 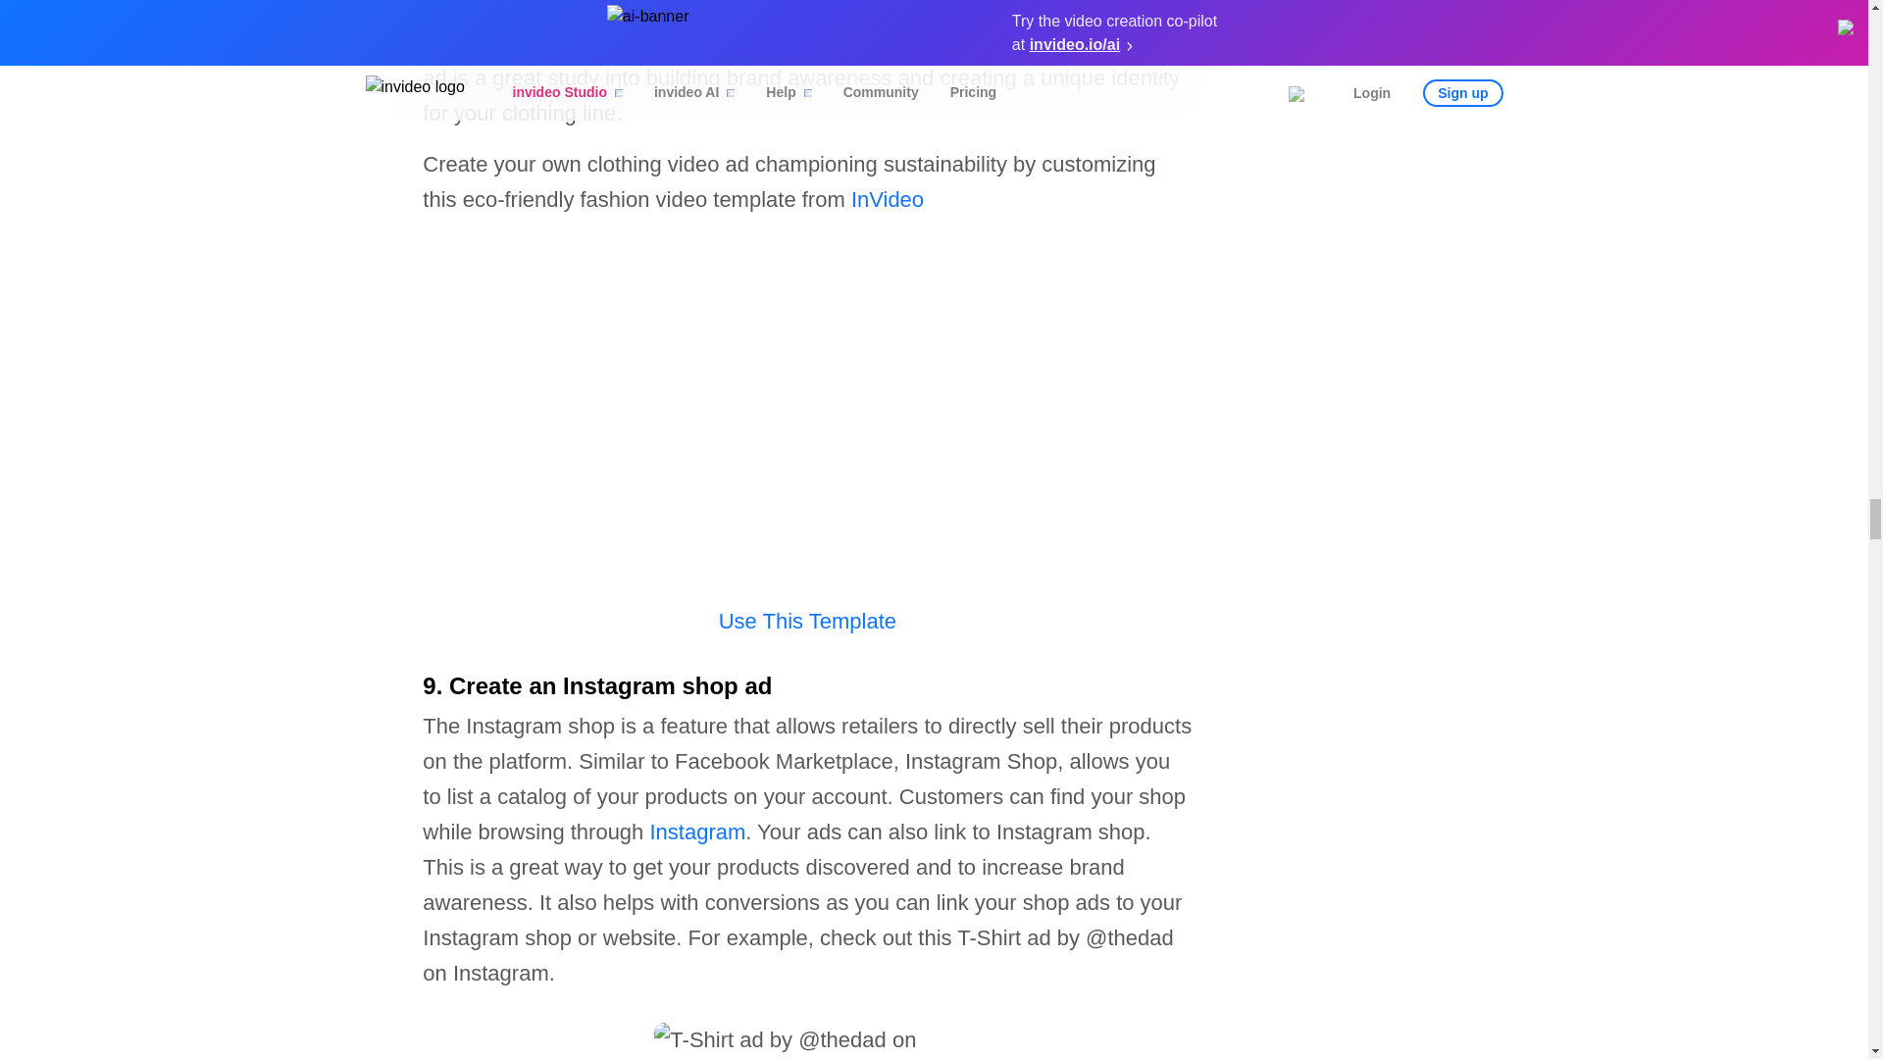 What do you see at coordinates (807, 621) in the screenshot?
I see `Use This Template` at bounding box center [807, 621].